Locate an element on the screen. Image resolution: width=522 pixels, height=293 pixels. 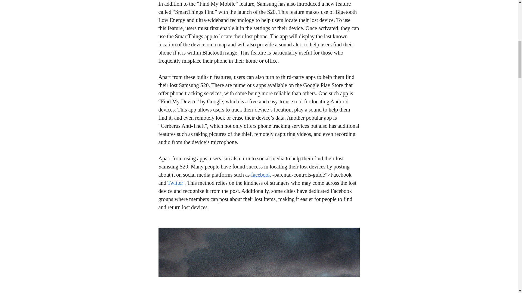
facebook is located at coordinates (261, 174).